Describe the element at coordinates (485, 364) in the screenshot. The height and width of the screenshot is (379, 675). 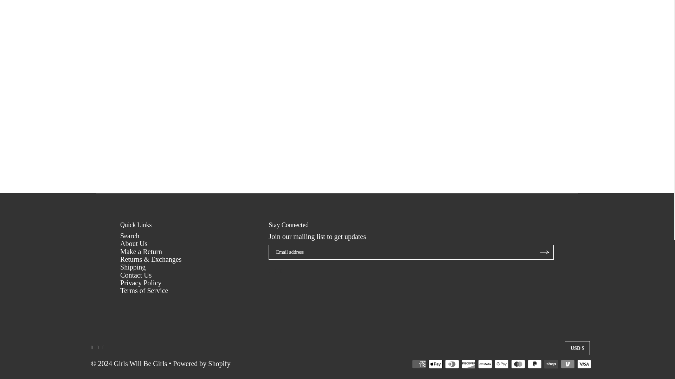
I see `Meta Pay` at that location.